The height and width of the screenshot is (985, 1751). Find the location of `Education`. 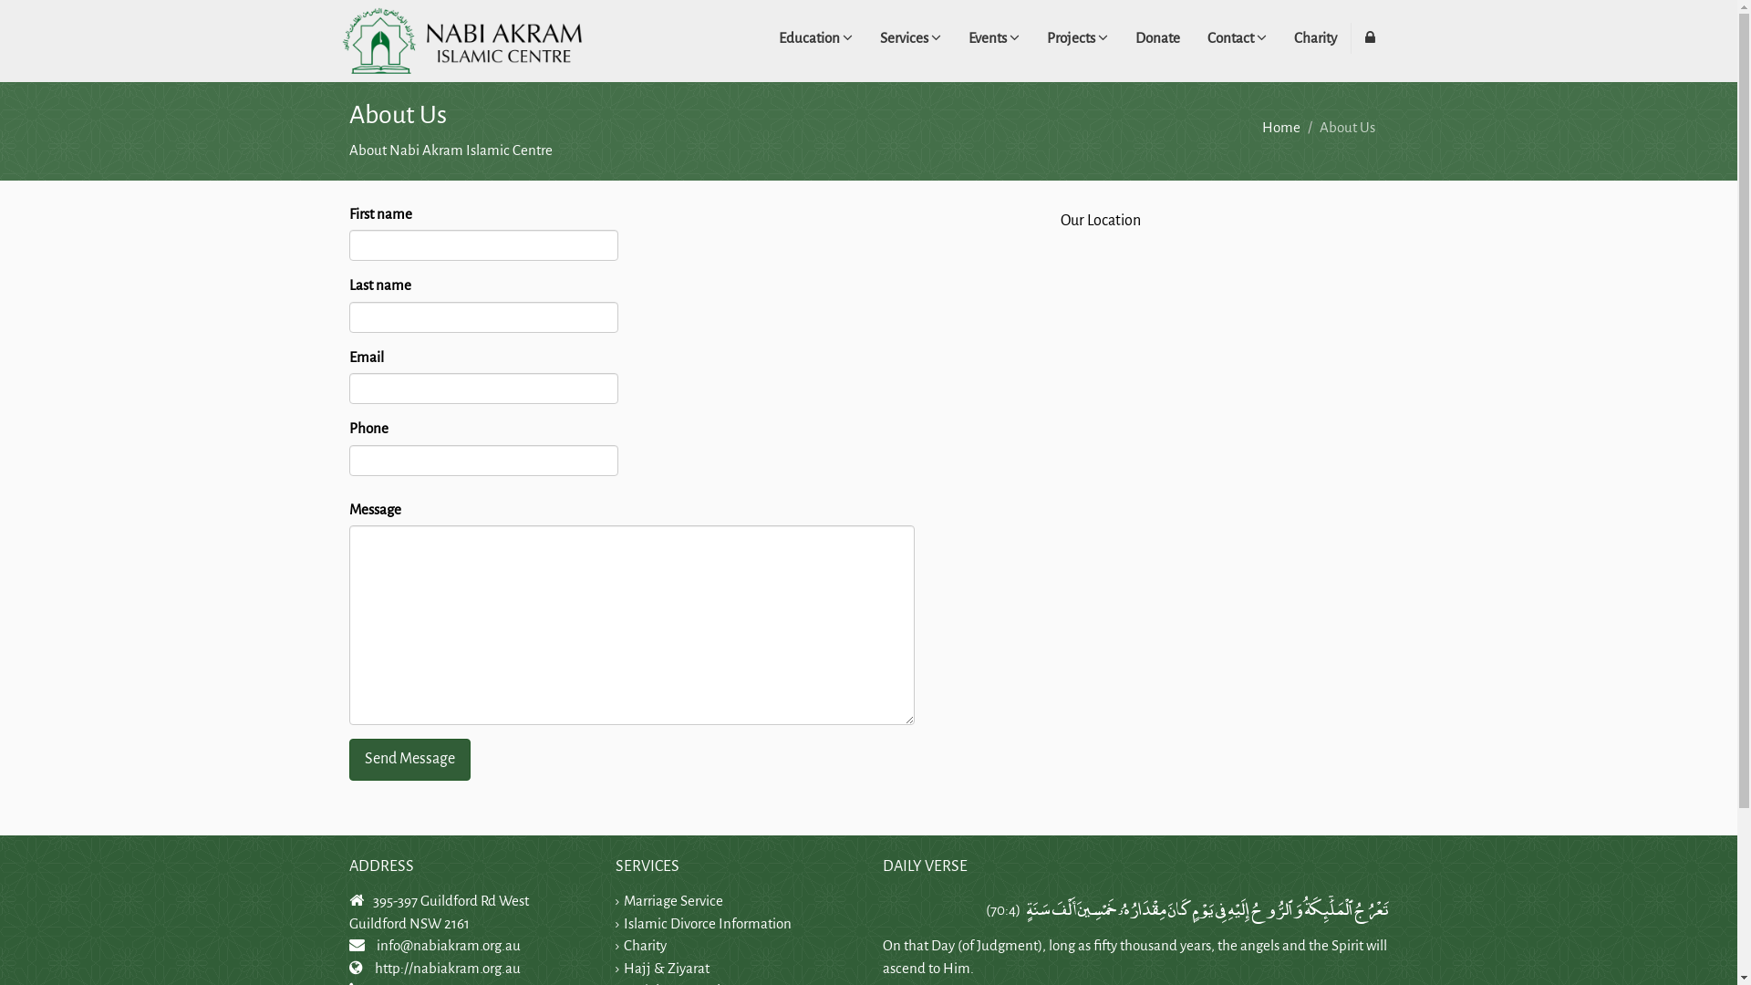

Education is located at coordinates (815, 38).